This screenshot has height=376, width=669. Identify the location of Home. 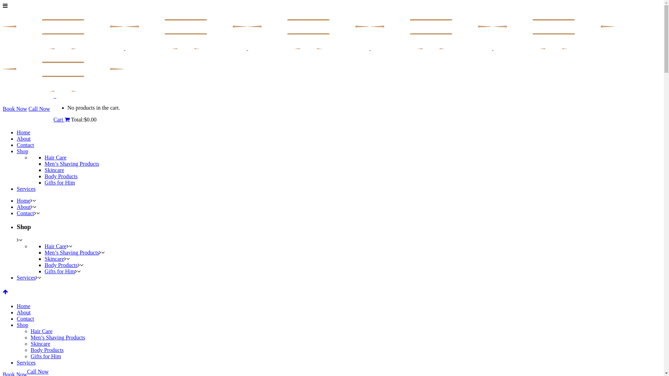
(24, 306).